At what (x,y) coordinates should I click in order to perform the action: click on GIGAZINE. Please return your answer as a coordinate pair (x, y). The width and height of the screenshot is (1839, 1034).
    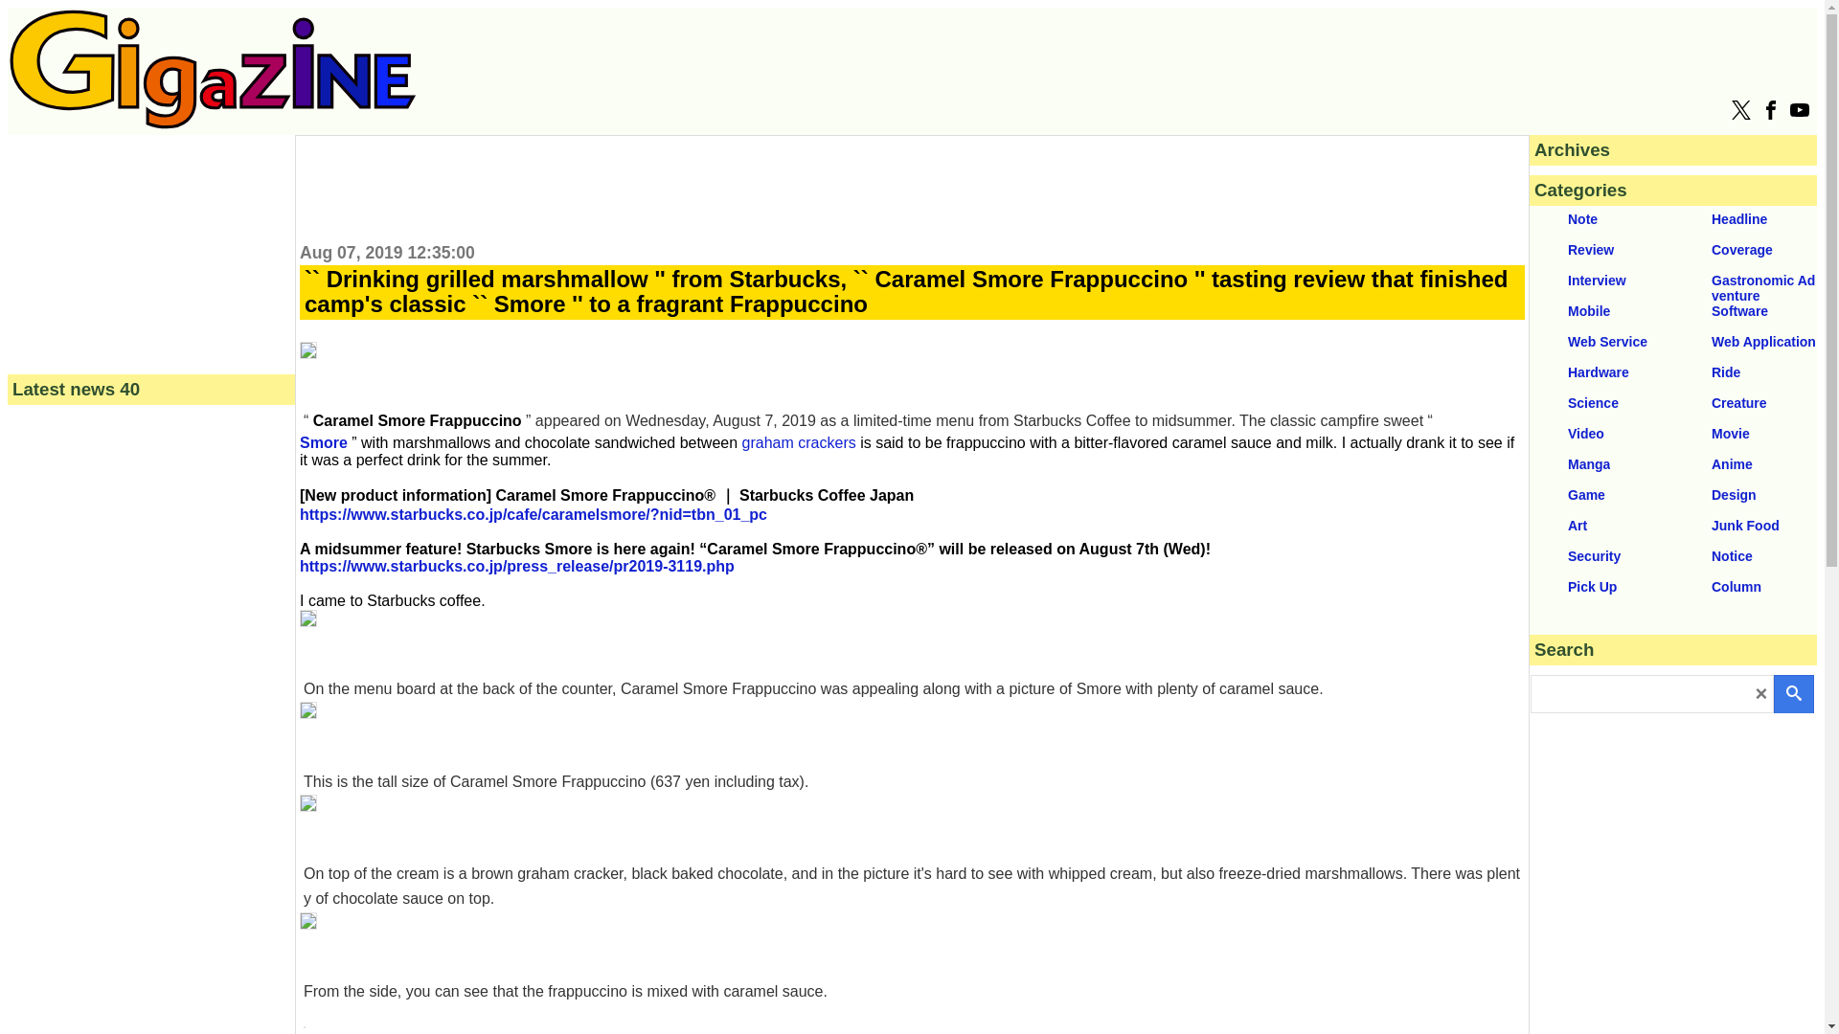
    Looking at the image, I should click on (213, 124).